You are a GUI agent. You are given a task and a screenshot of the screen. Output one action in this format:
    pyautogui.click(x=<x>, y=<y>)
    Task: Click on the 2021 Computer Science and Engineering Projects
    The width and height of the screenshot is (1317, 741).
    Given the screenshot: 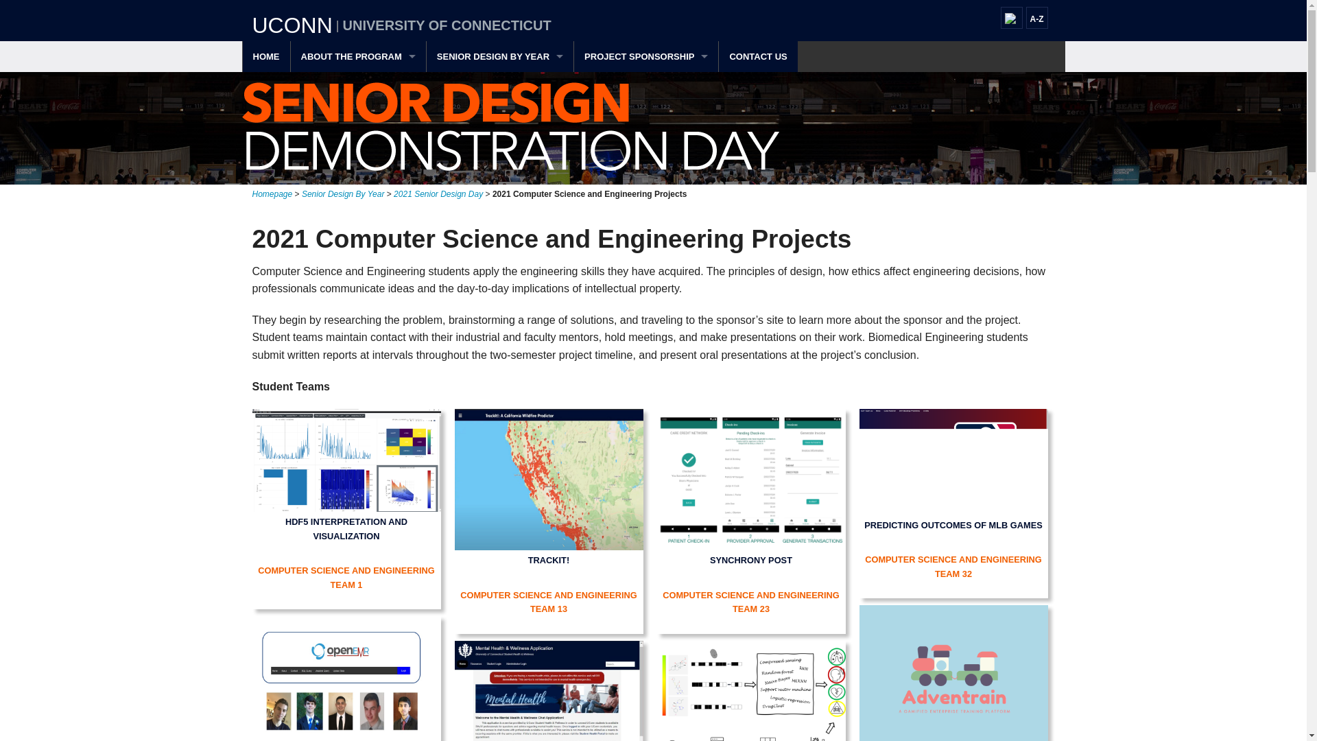 What is the action you would take?
    pyautogui.click(x=589, y=194)
    